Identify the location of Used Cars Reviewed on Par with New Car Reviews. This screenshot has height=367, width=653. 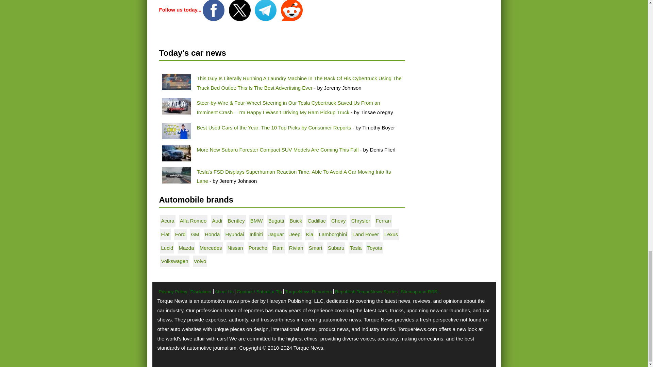
(176, 131).